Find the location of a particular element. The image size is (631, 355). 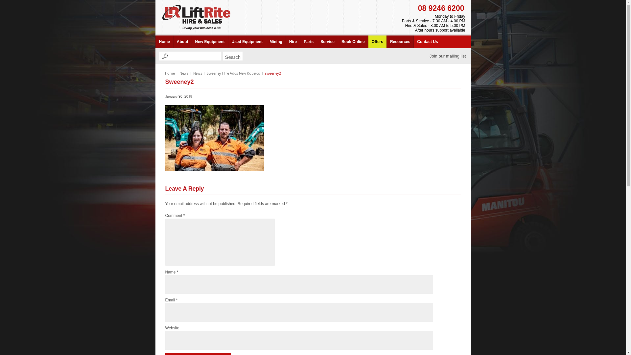

Hire is located at coordinates (293, 42).